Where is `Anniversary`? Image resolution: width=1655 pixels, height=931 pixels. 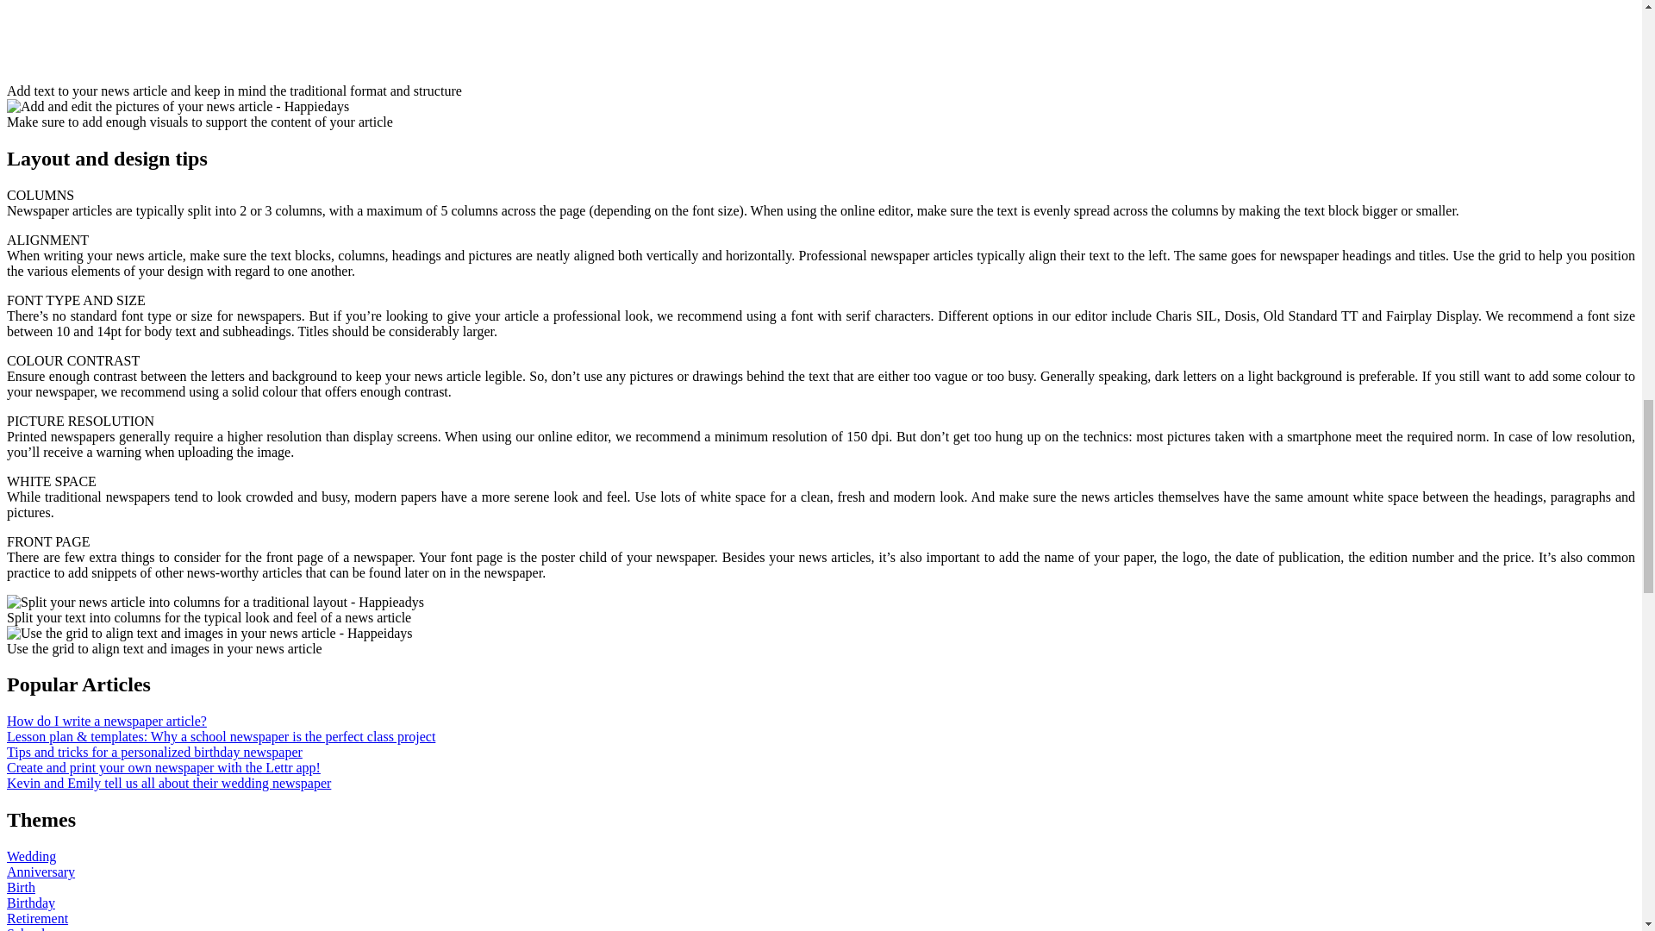
Anniversary is located at coordinates (40, 872).